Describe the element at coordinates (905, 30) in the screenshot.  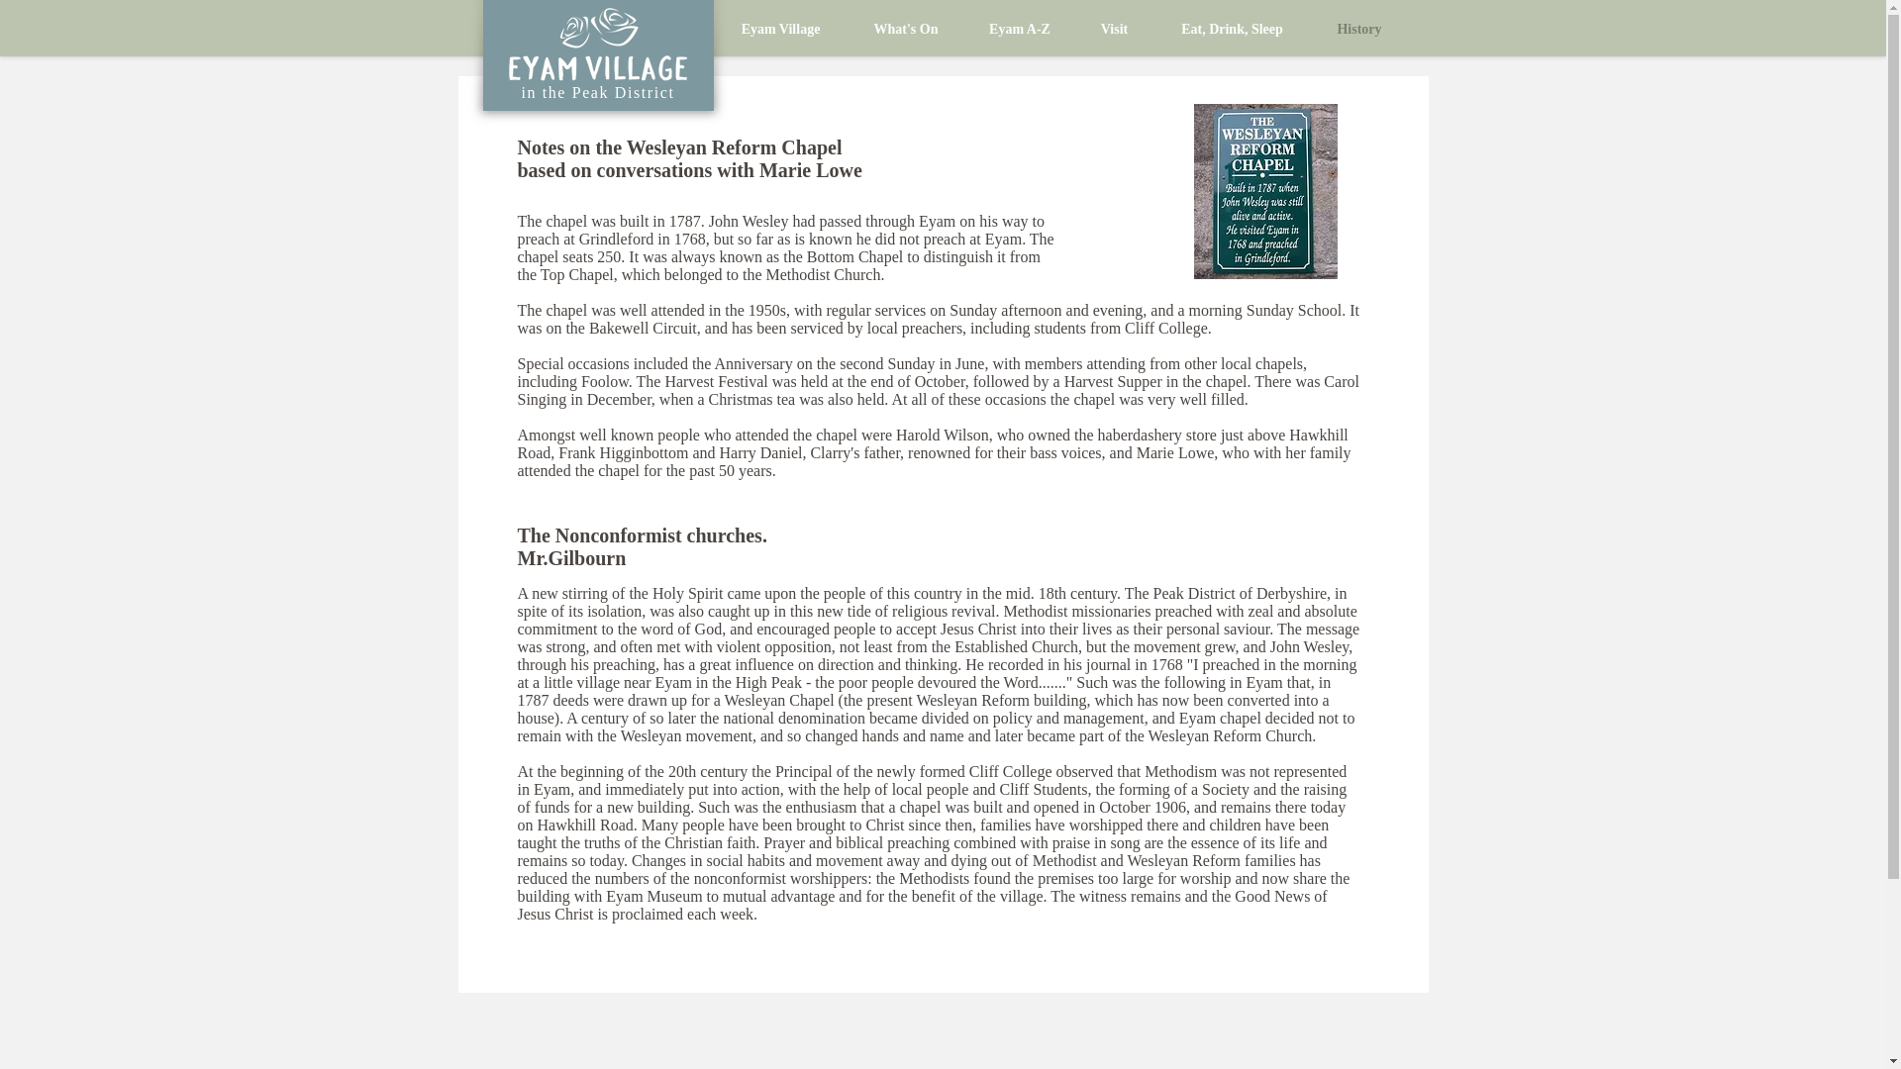
I see `What's On` at that location.